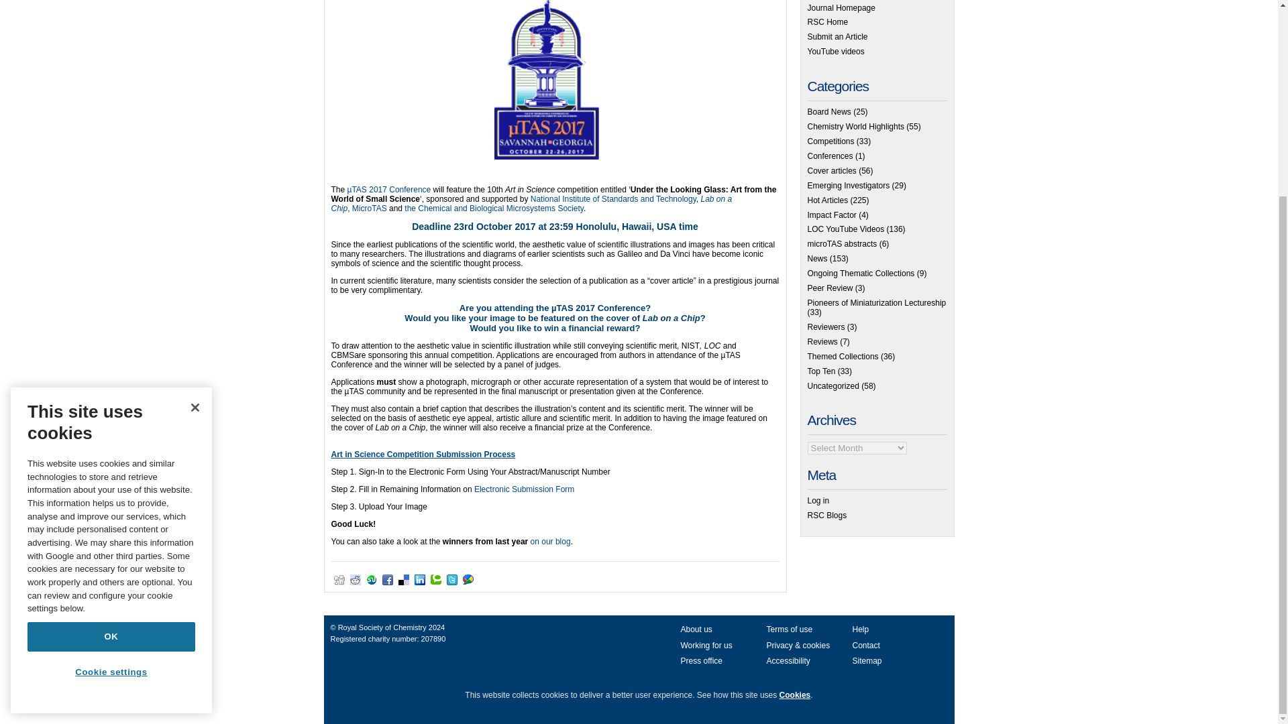 This screenshot has height=724, width=1288. Describe the element at coordinates (524, 489) in the screenshot. I see `Electronic Submission Form` at that location.